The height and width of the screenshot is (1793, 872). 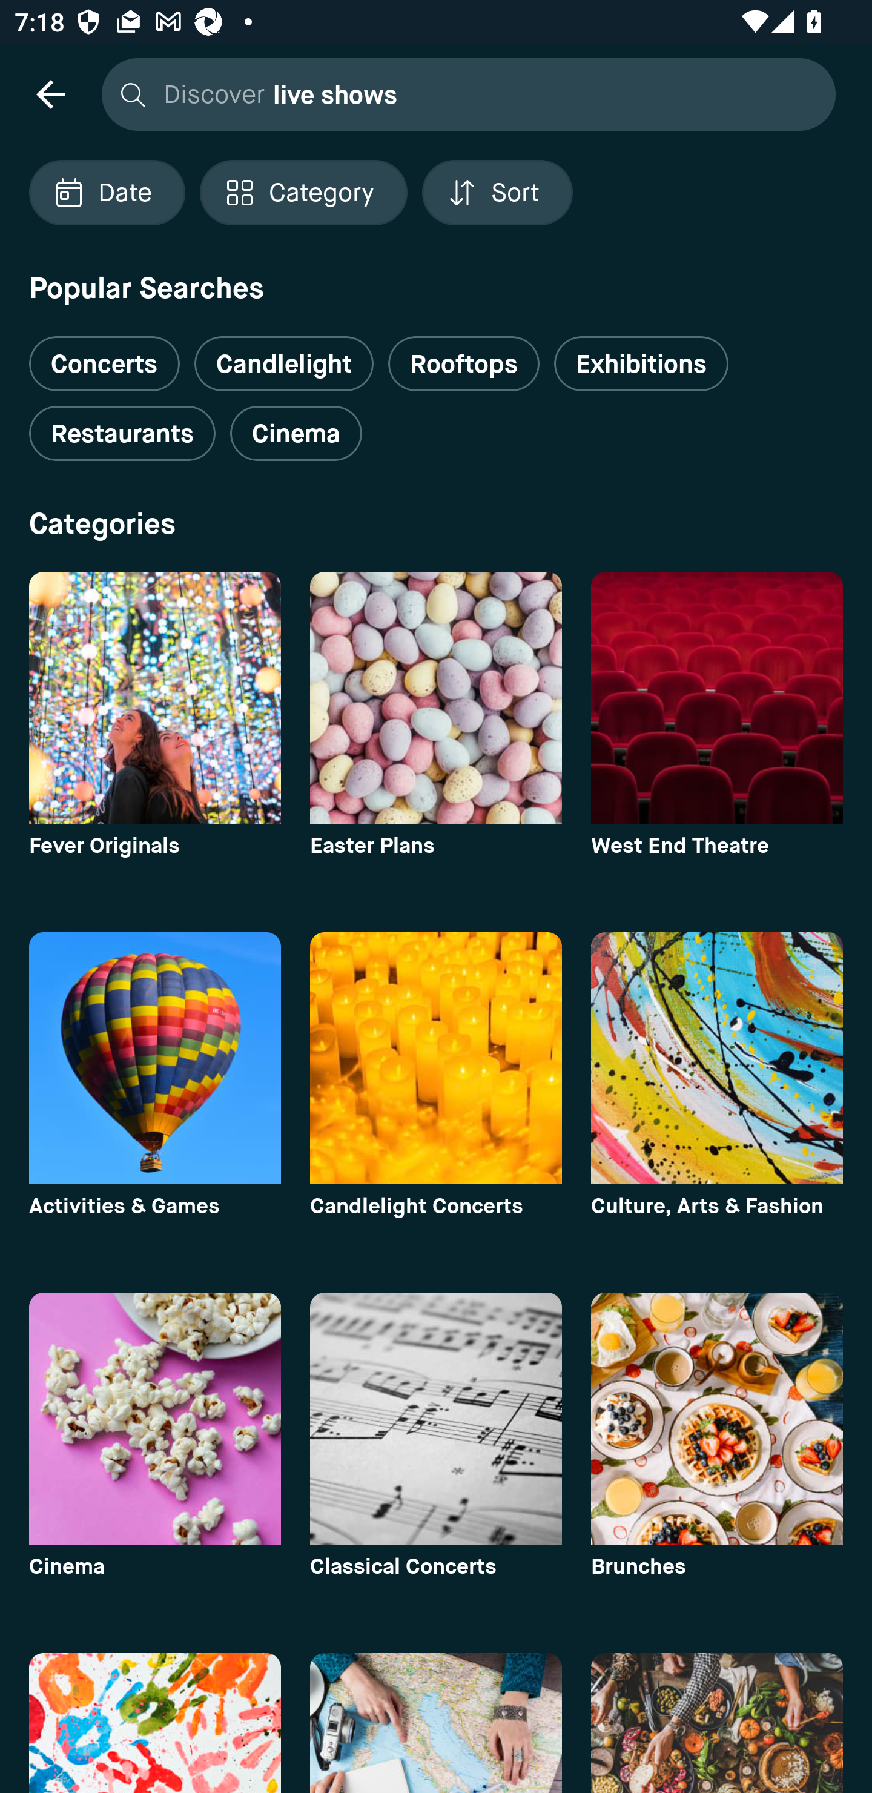 I want to click on category image, so click(x=436, y=1418).